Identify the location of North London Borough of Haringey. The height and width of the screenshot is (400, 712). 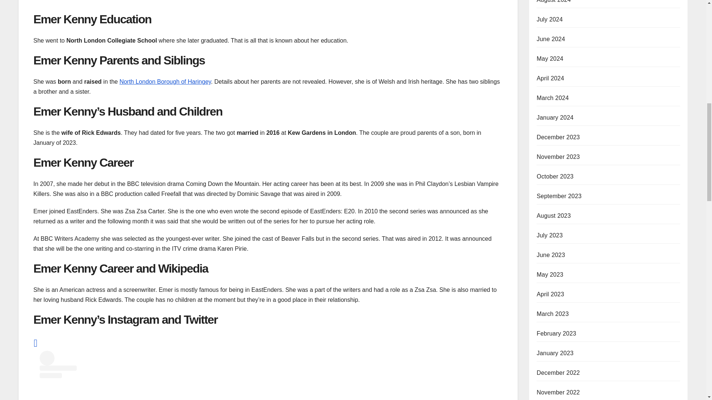
(165, 81).